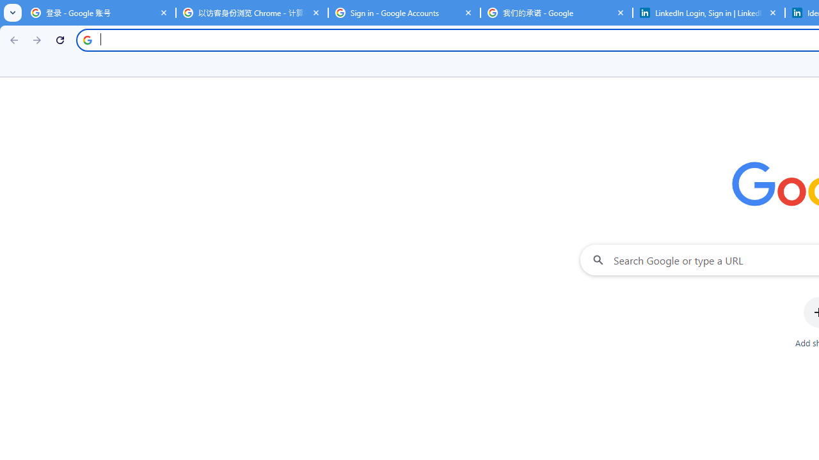 The width and height of the screenshot is (819, 460). Describe the element at coordinates (60, 40) in the screenshot. I see `Reload` at that location.